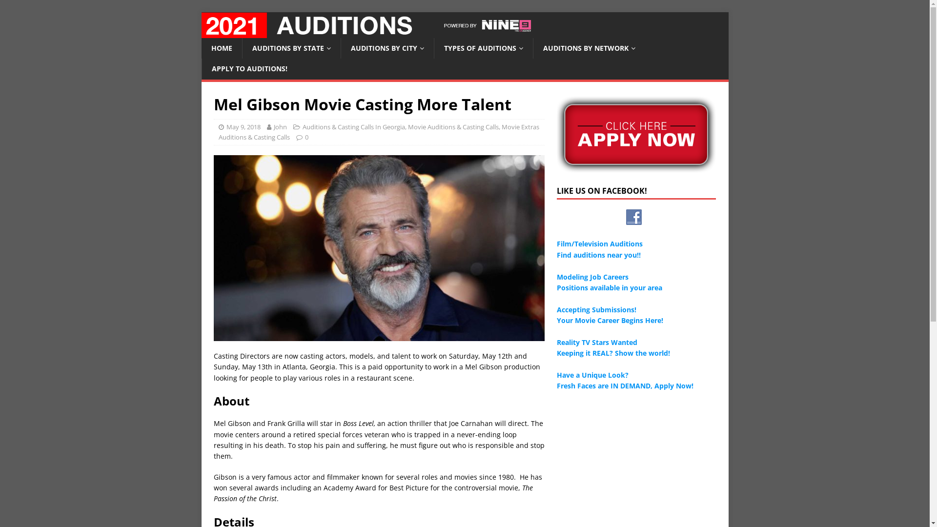 This screenshot has width=937, height=527. What do you see at coordinates (599, 255) in the screenshot?
I see `Find auditions near you!!` at bounding box center [599, 255].